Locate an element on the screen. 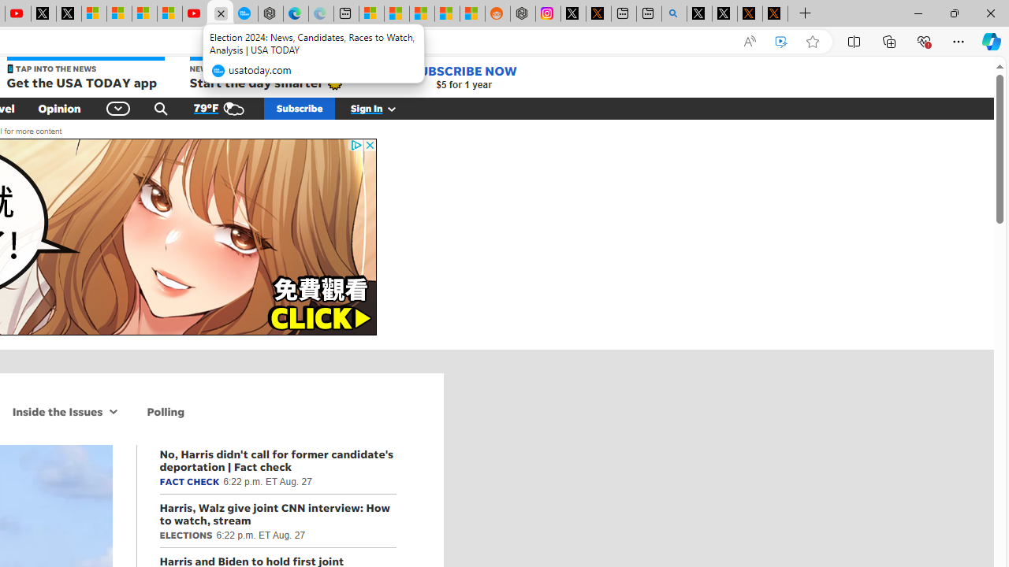 The height and width of the screenshot is (567, 1009). Class: gnt_sn_a_svg gnt_sn_a__db_svg is located at coordinates (114, 411).